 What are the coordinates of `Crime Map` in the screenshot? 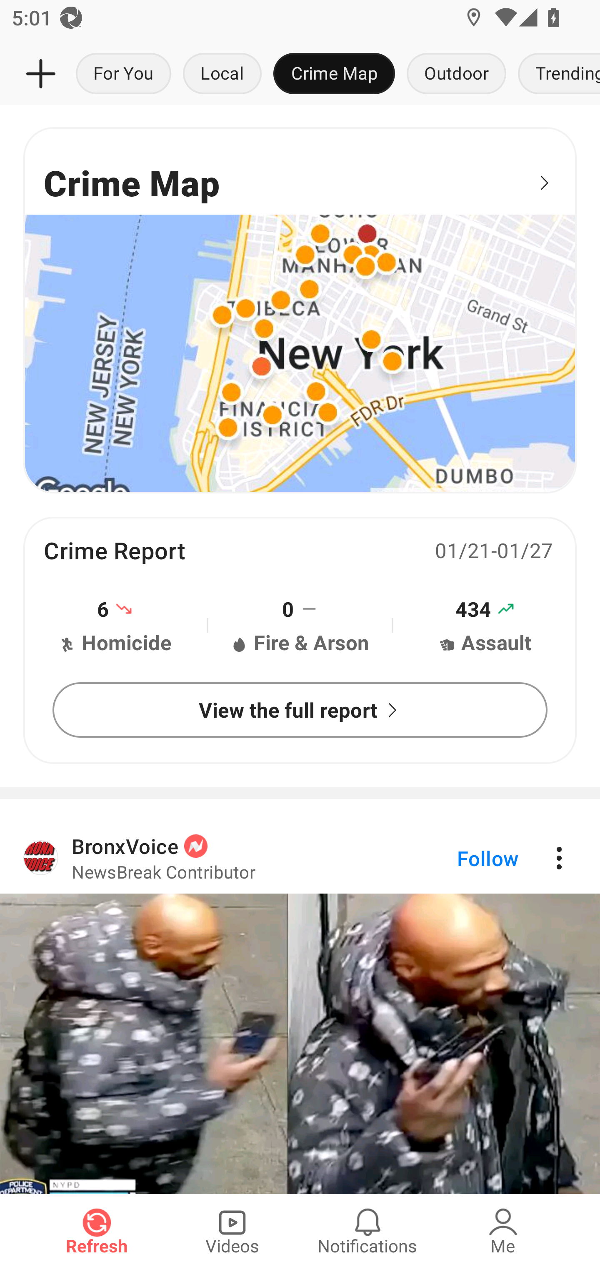 It's located at (334, 74).